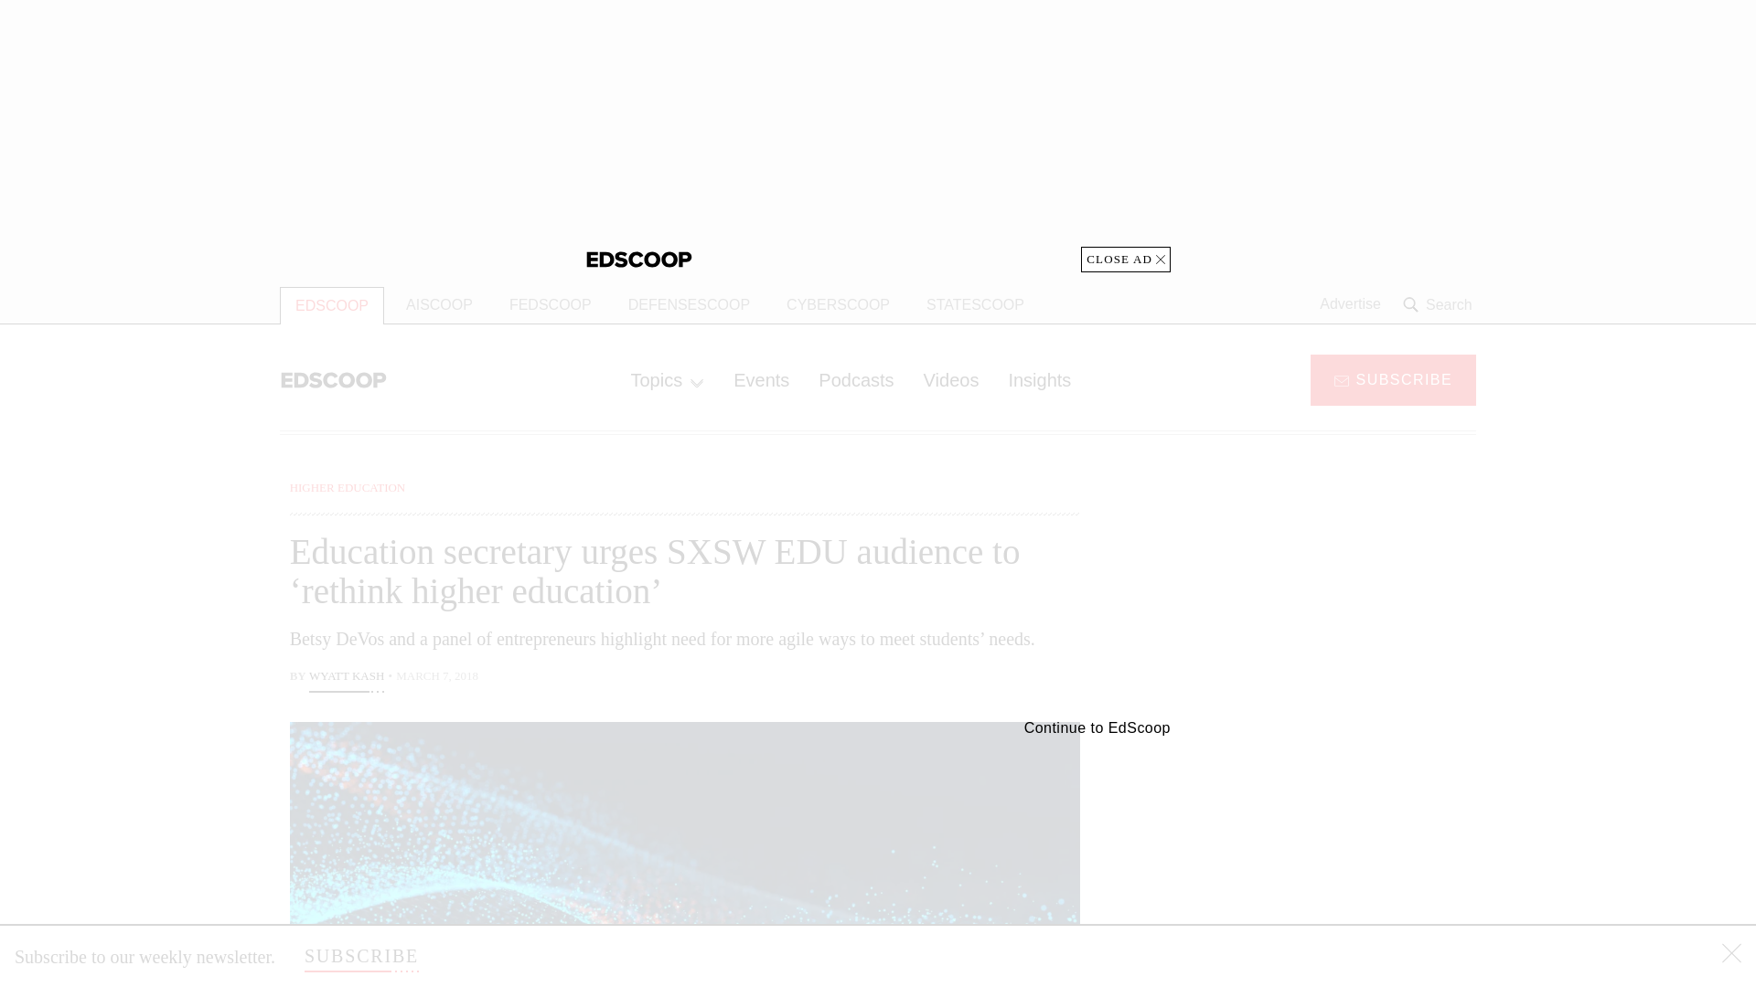 The width and height of the screenshot is (1756, 987). I want to click on 3rd party ad content, so click(1329, 592).